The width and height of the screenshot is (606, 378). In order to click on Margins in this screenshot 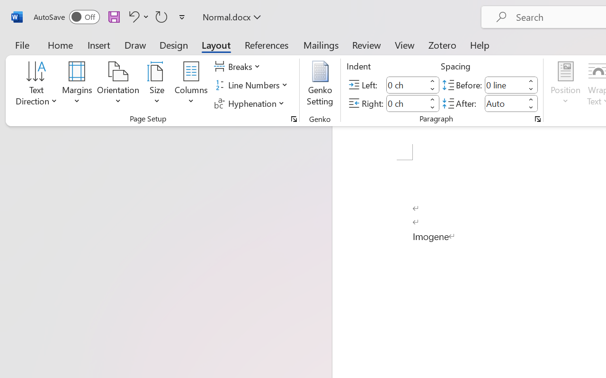, I will do `click(77, 85)`.